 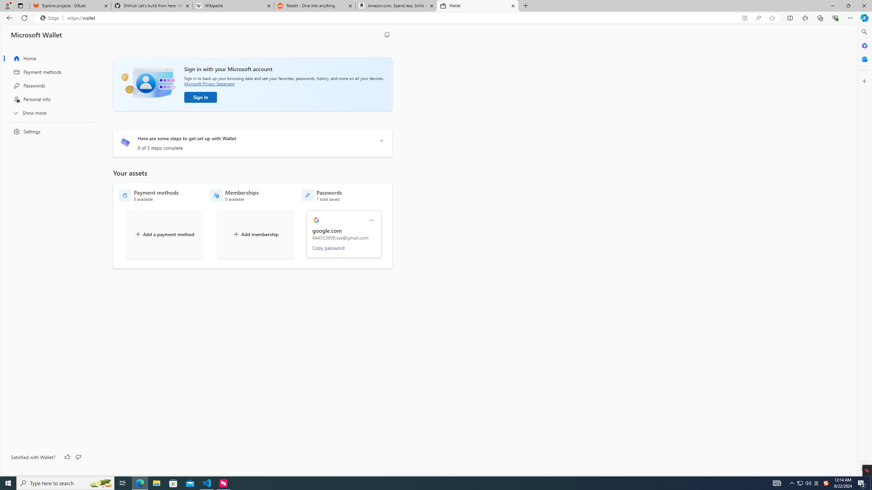 I want to click on Microsoft Privacy Statement, so click(x=209, y=83).